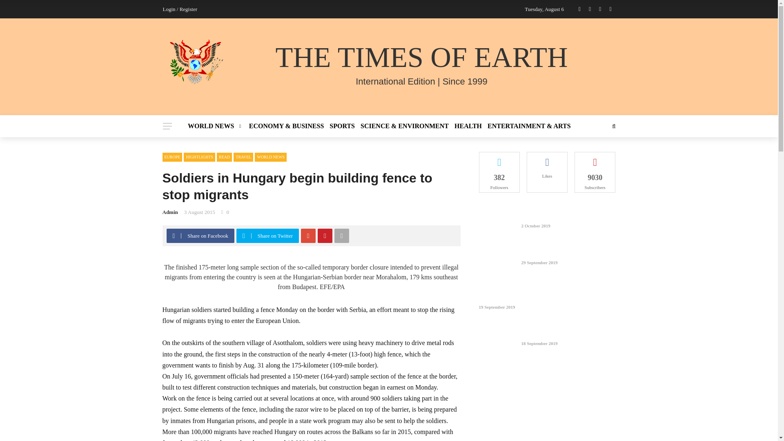 This screenshot has width=784, height=441. What do you see at coordinates (342, 126) in the screenshot?
I see `SPORTS` at bounding box center [342, 126].